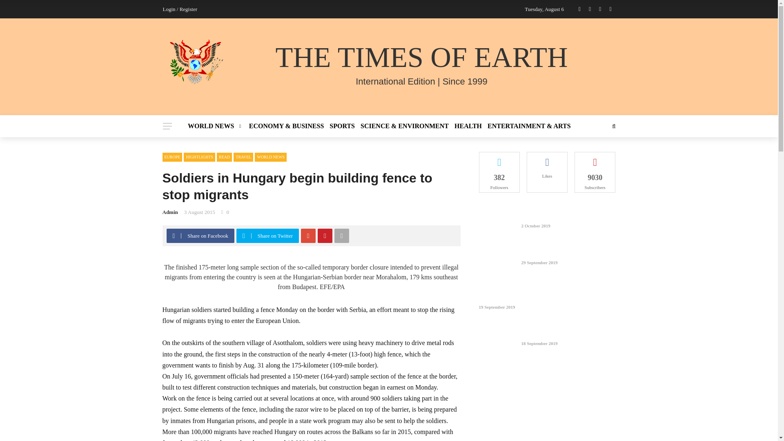 This screenshot has width=784, height=441. What do you see at coordinates (342, 126) in the screenshot?
I see `SPORTS` at bounding box center [342, 126].